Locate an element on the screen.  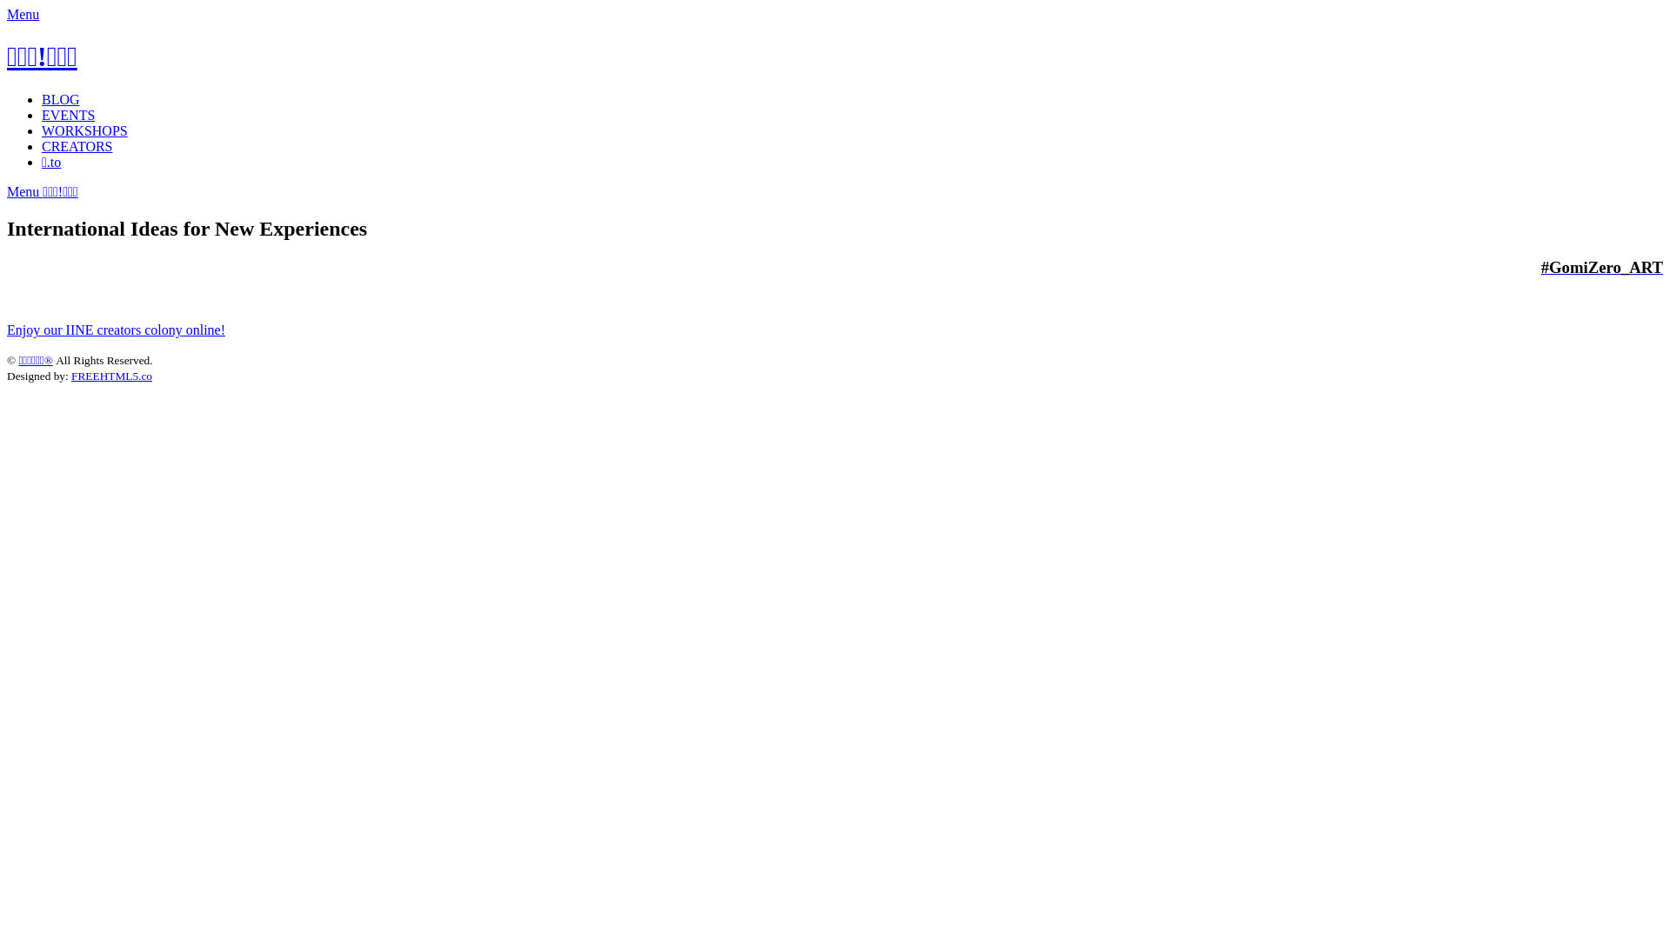
Menu is located at coordinates (23, 14).